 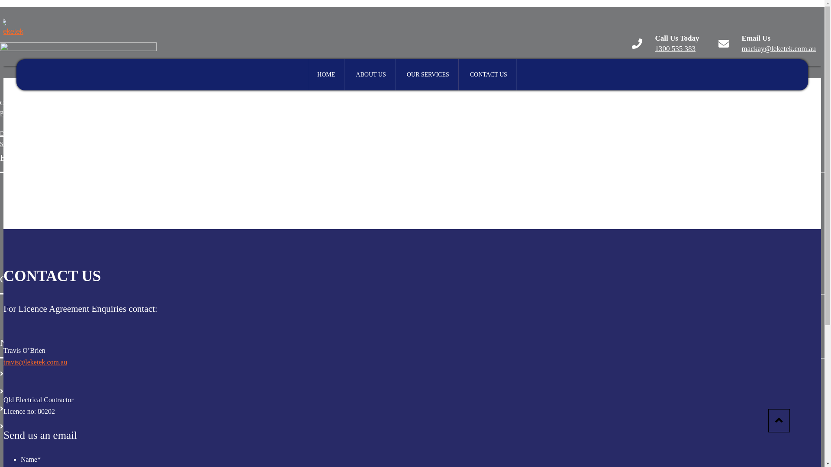 What do you see at coordinates (10, 373) in the screenshot?
I see `Home` at bounding box center [10, 373].